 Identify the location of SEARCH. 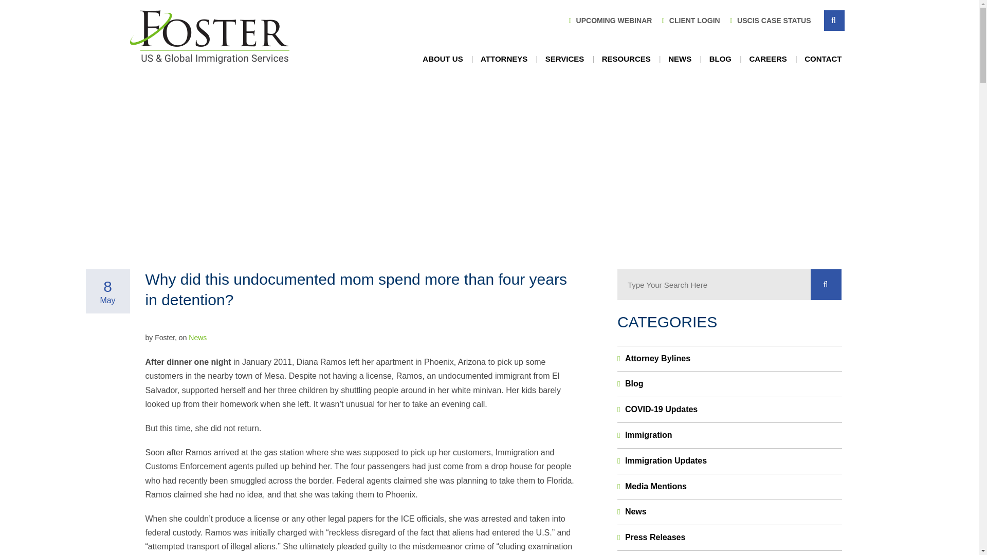
(833, 21).